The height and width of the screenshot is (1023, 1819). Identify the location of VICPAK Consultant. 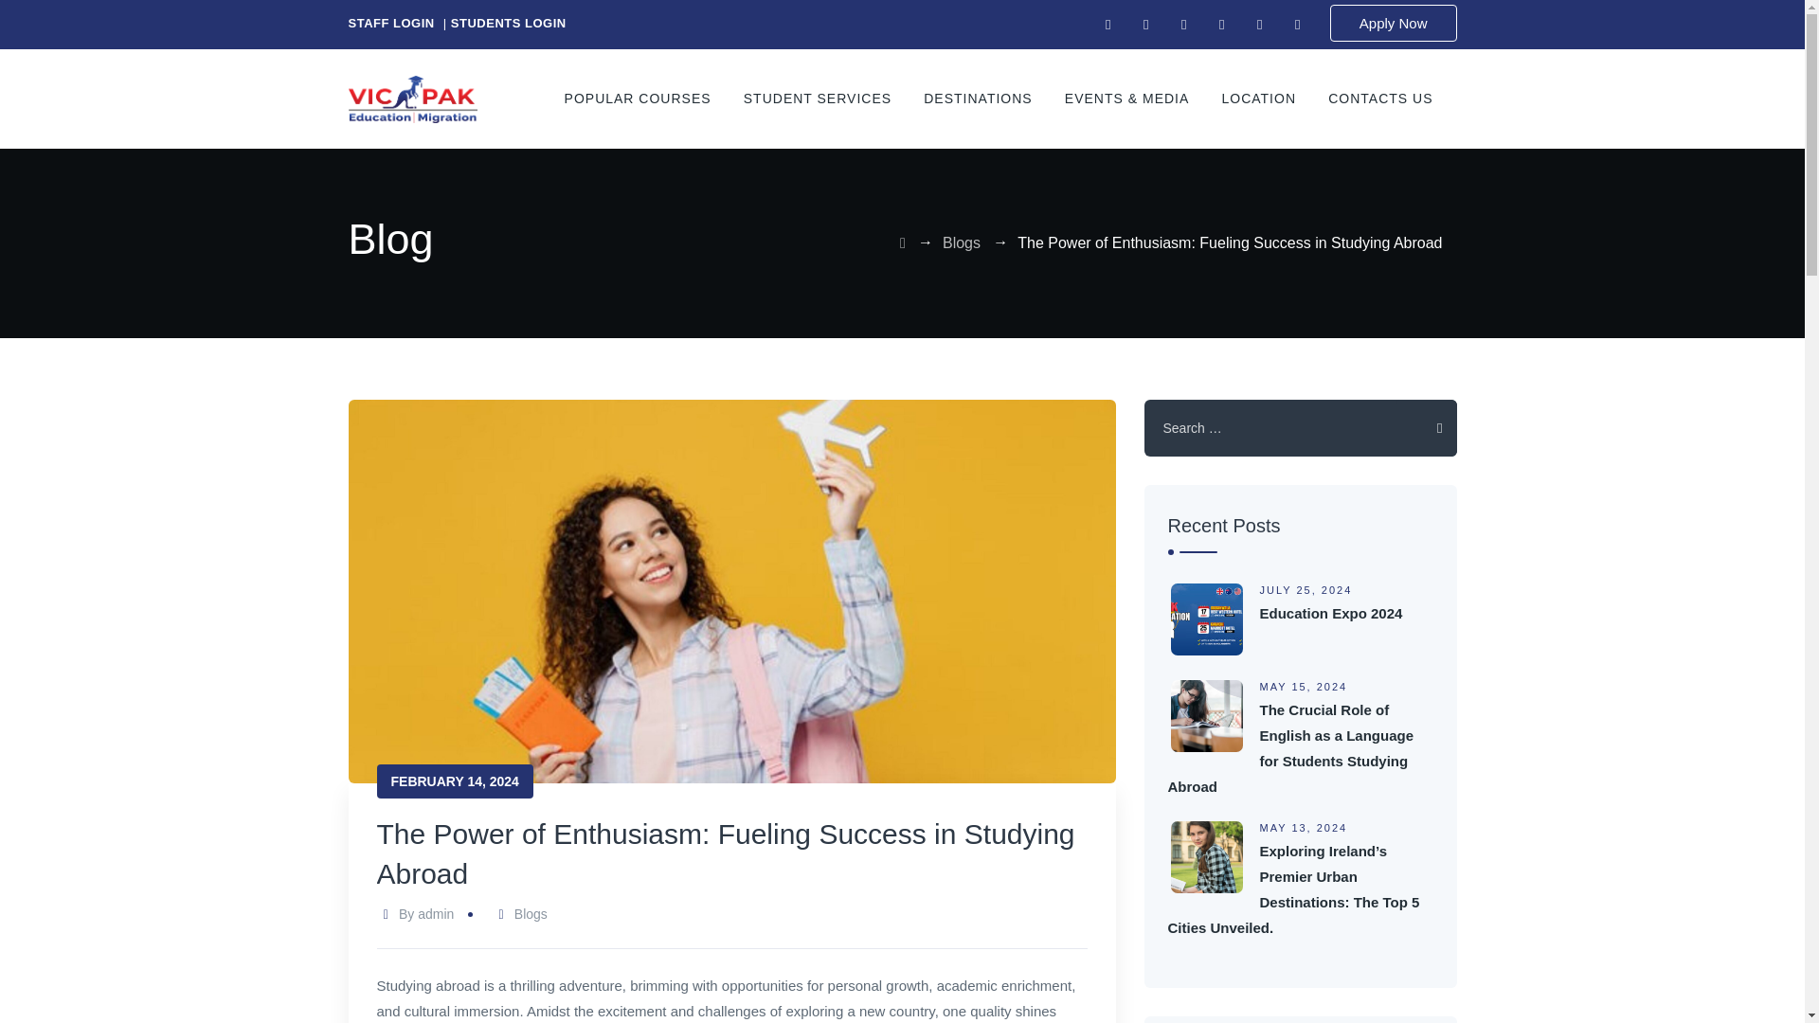
(413, 99).